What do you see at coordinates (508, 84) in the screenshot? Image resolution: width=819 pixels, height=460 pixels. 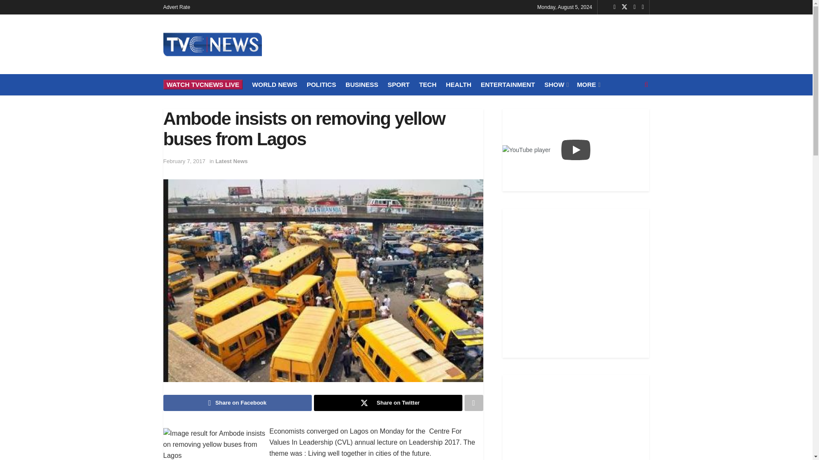 I see `ENTERTAINMENT` at bounding box center [508, 84].